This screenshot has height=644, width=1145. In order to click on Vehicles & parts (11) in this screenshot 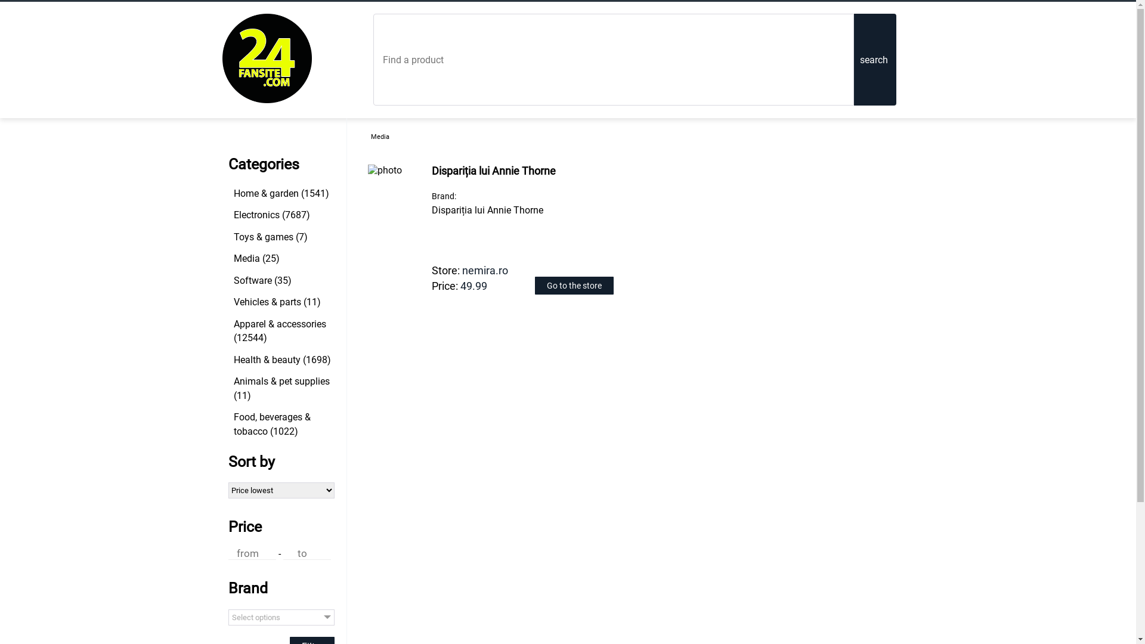, I will do `click(283, 302)`.